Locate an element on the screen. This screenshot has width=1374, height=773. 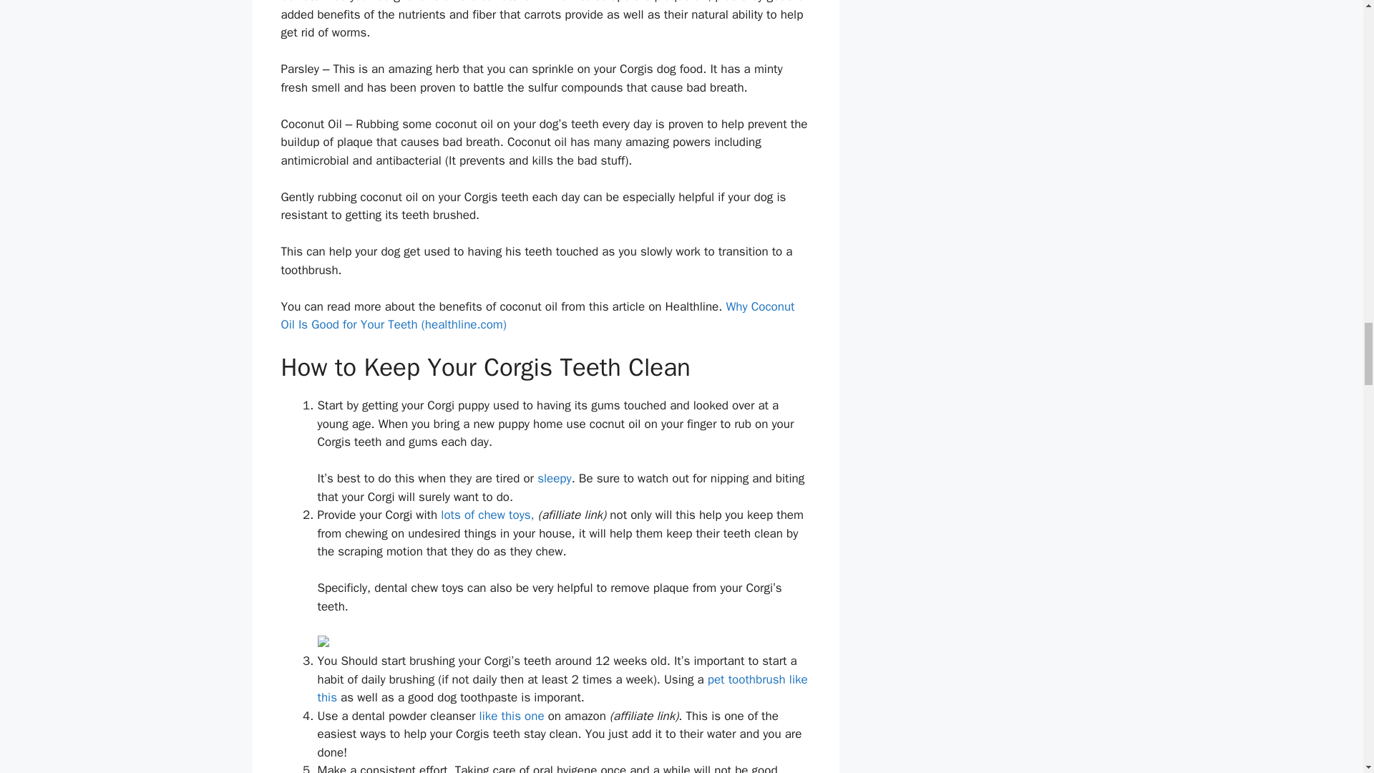
sleepy is located at coordinates (554, 478).